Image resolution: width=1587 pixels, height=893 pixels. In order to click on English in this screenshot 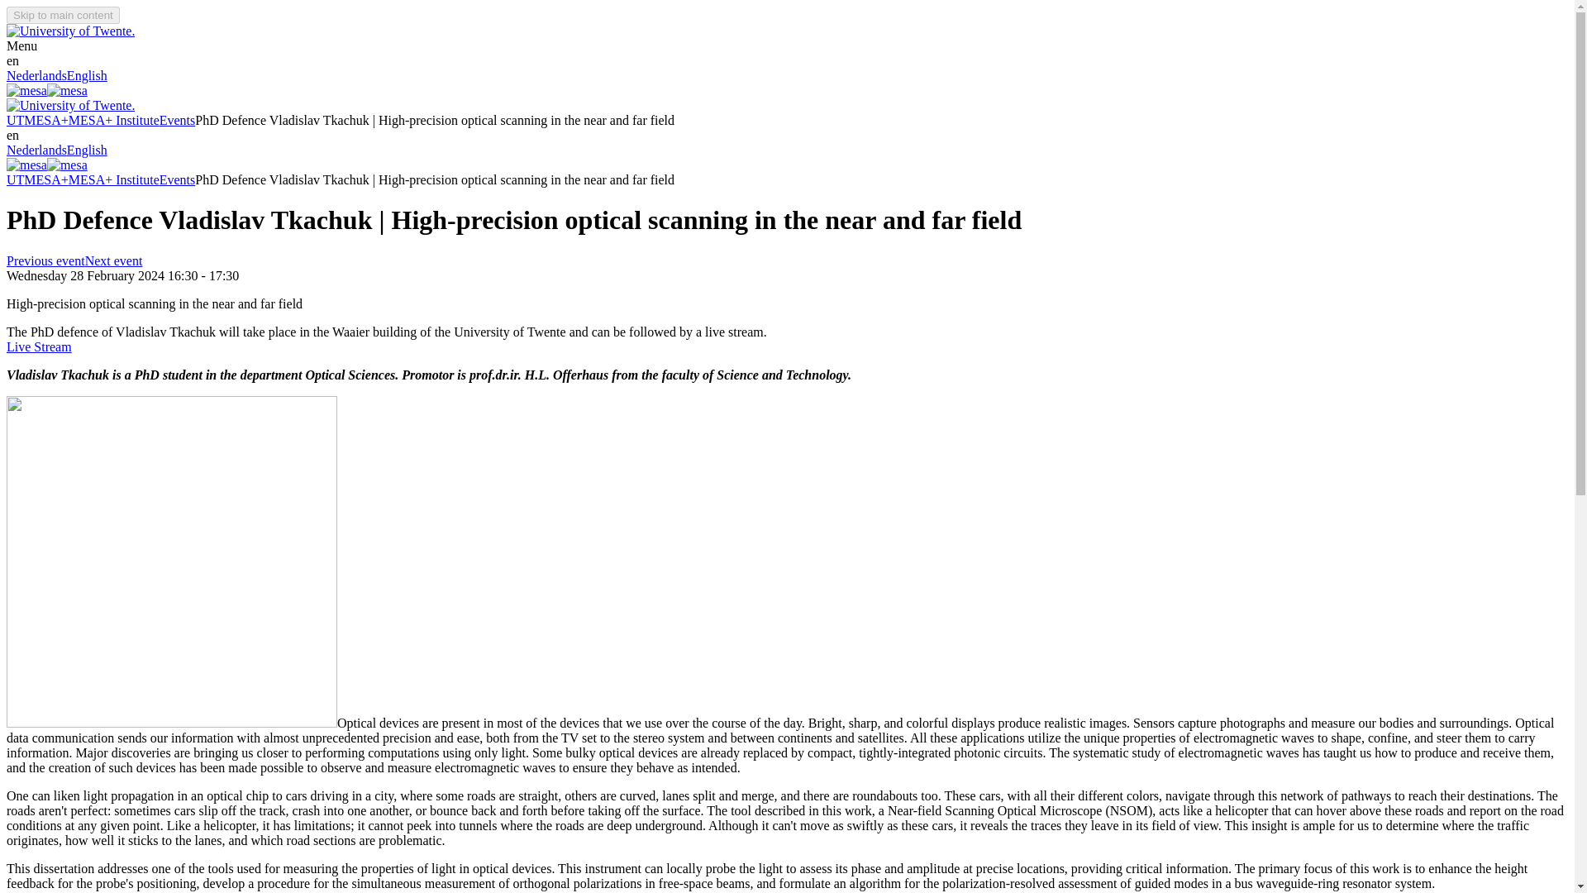, I will do `click(87, 150)`.